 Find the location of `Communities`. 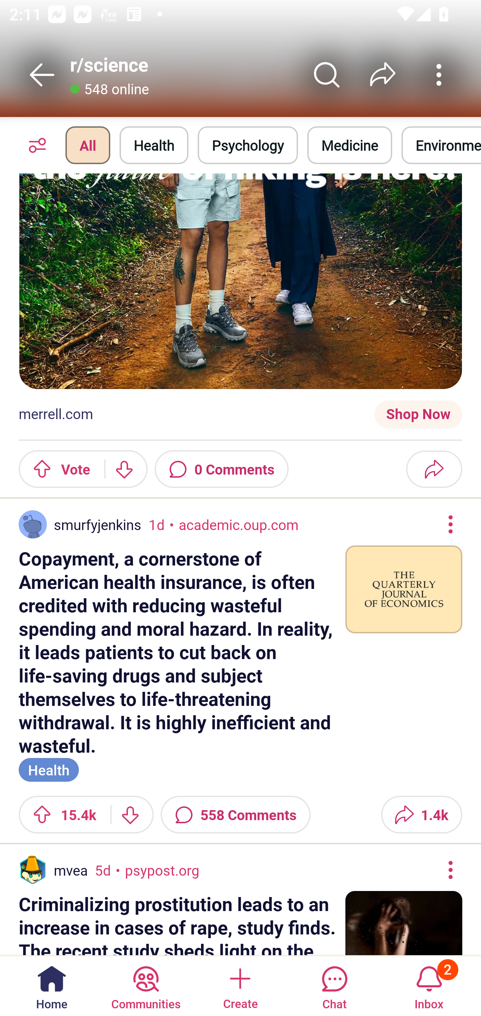

Communities is located at coordinates (146, 985).